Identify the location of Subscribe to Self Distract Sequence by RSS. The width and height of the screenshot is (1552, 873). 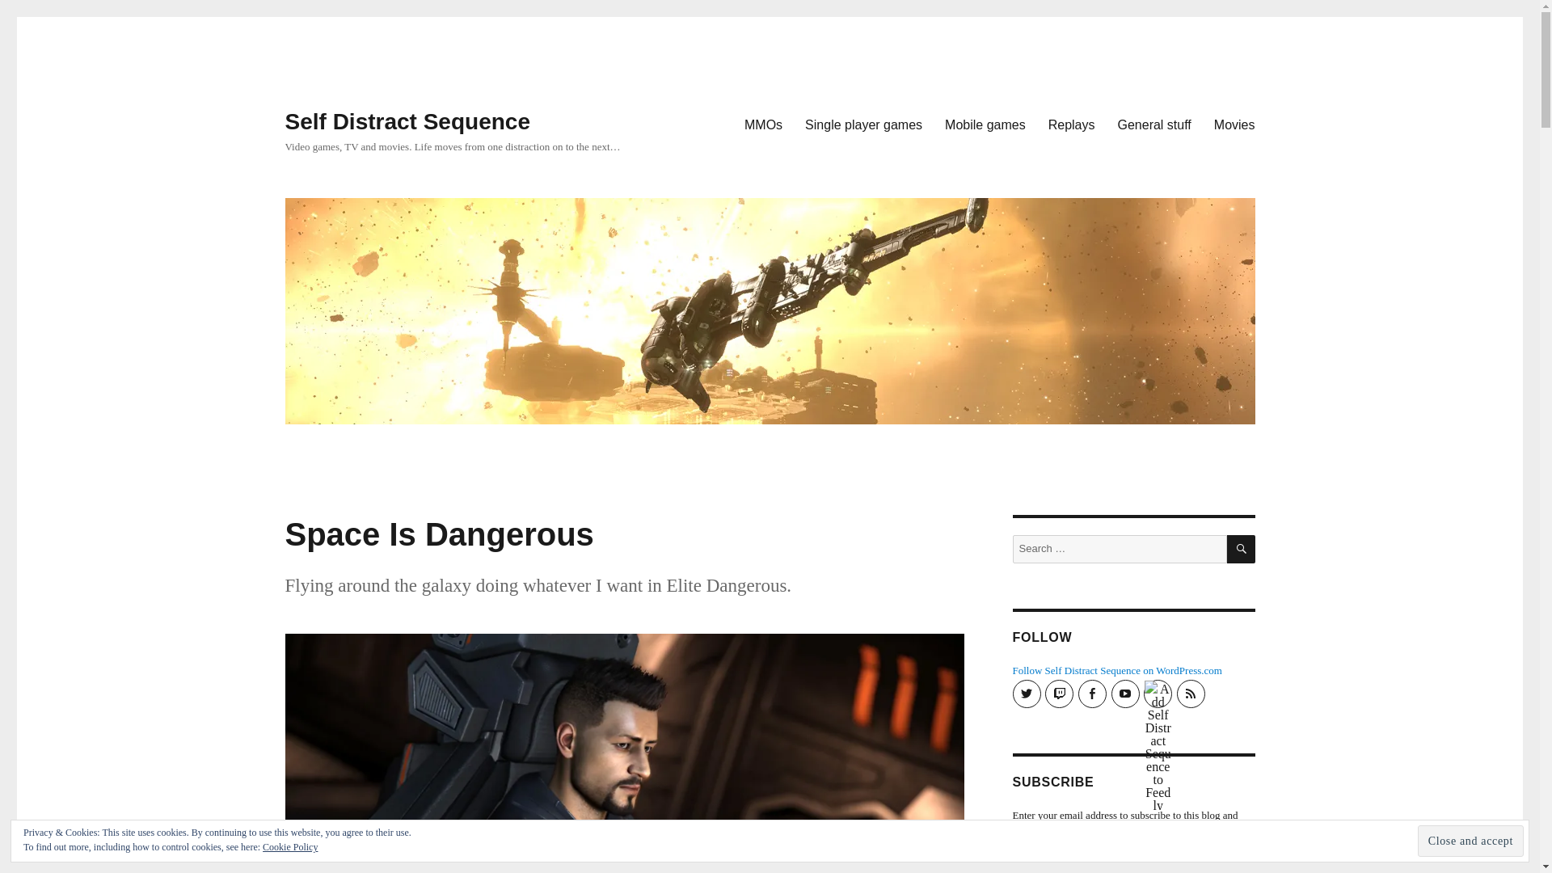
(1191, 694).